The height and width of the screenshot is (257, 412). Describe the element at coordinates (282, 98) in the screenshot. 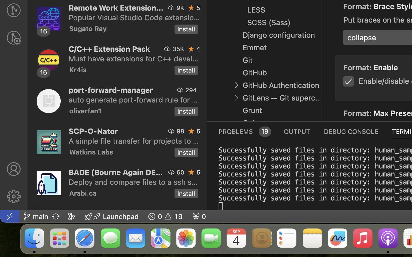

I see `GitLens — Git supercharged` at that location.